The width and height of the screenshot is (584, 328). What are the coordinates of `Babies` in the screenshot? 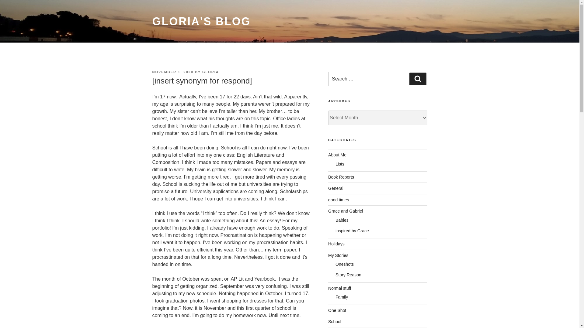 It's located at (342, 220).